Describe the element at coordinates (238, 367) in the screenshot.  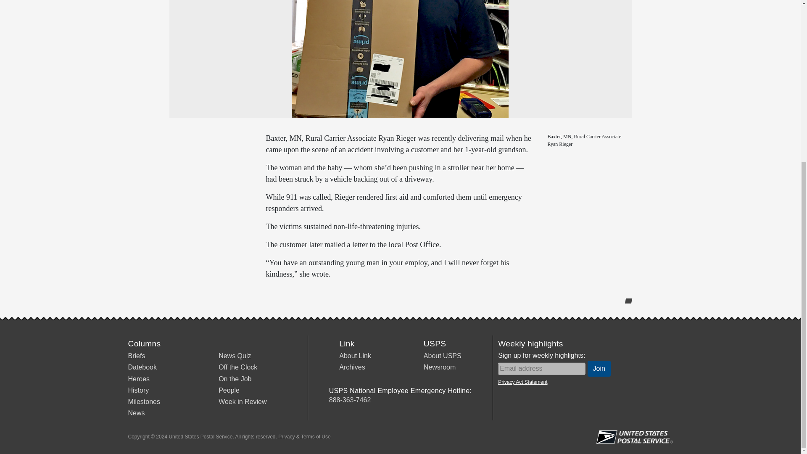
I see `Off the Clock` at that location.